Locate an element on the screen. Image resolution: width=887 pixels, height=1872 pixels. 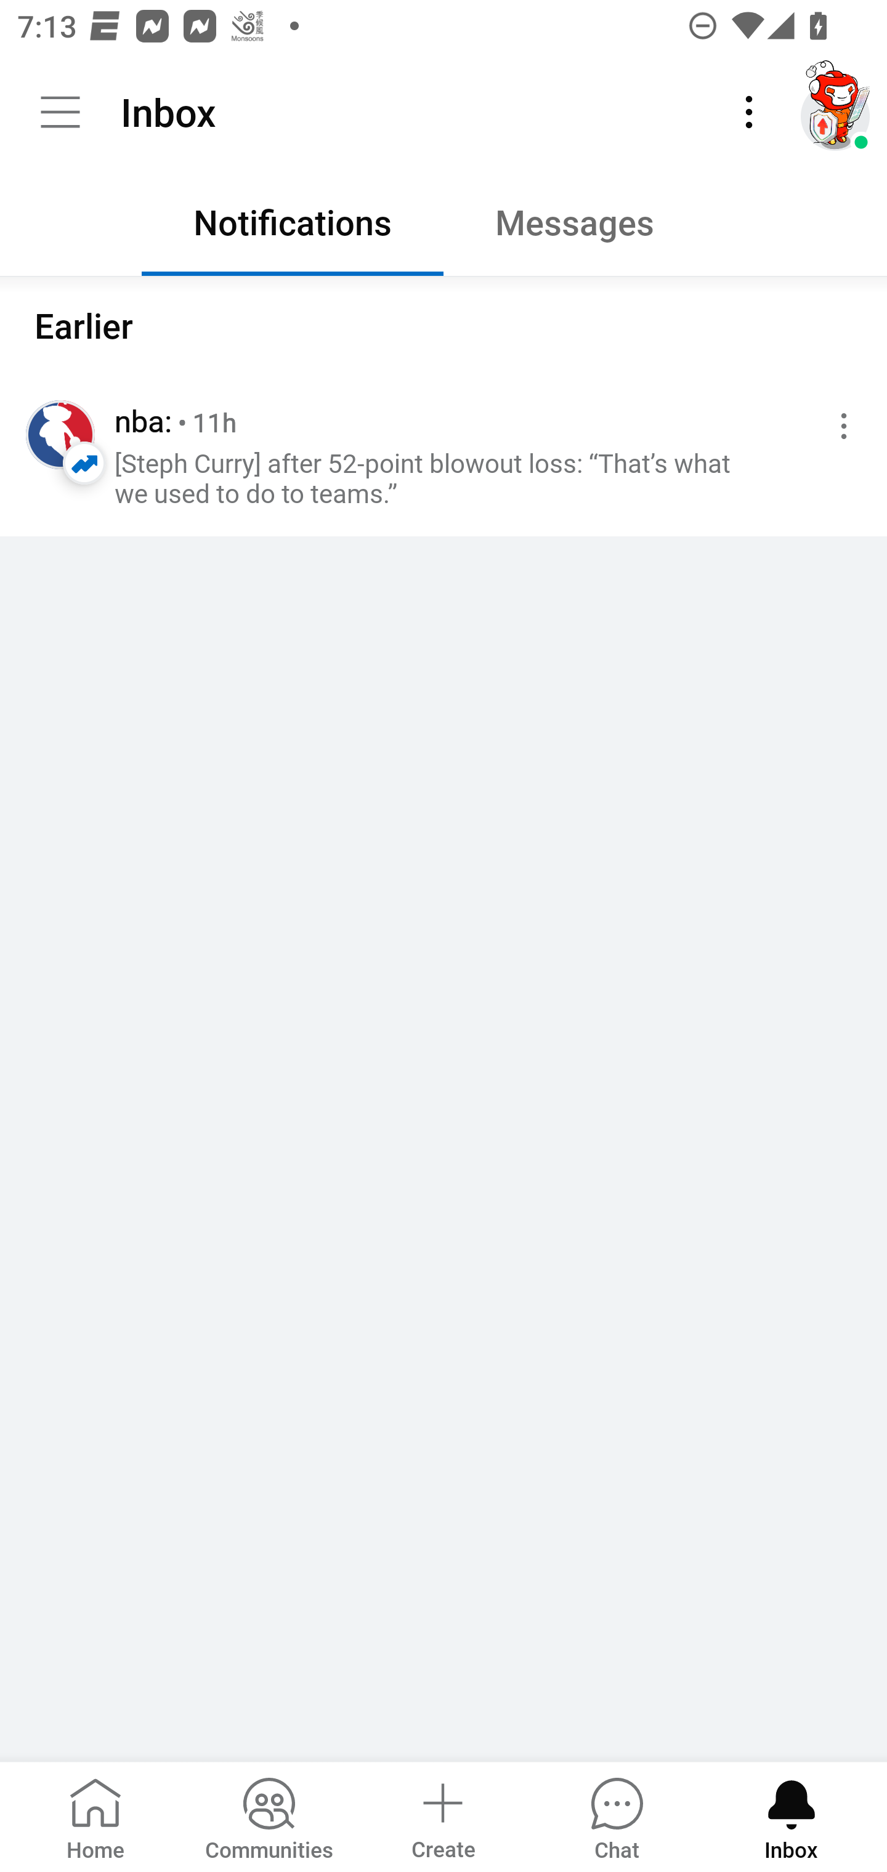
More is located at coordinates (749, 112).